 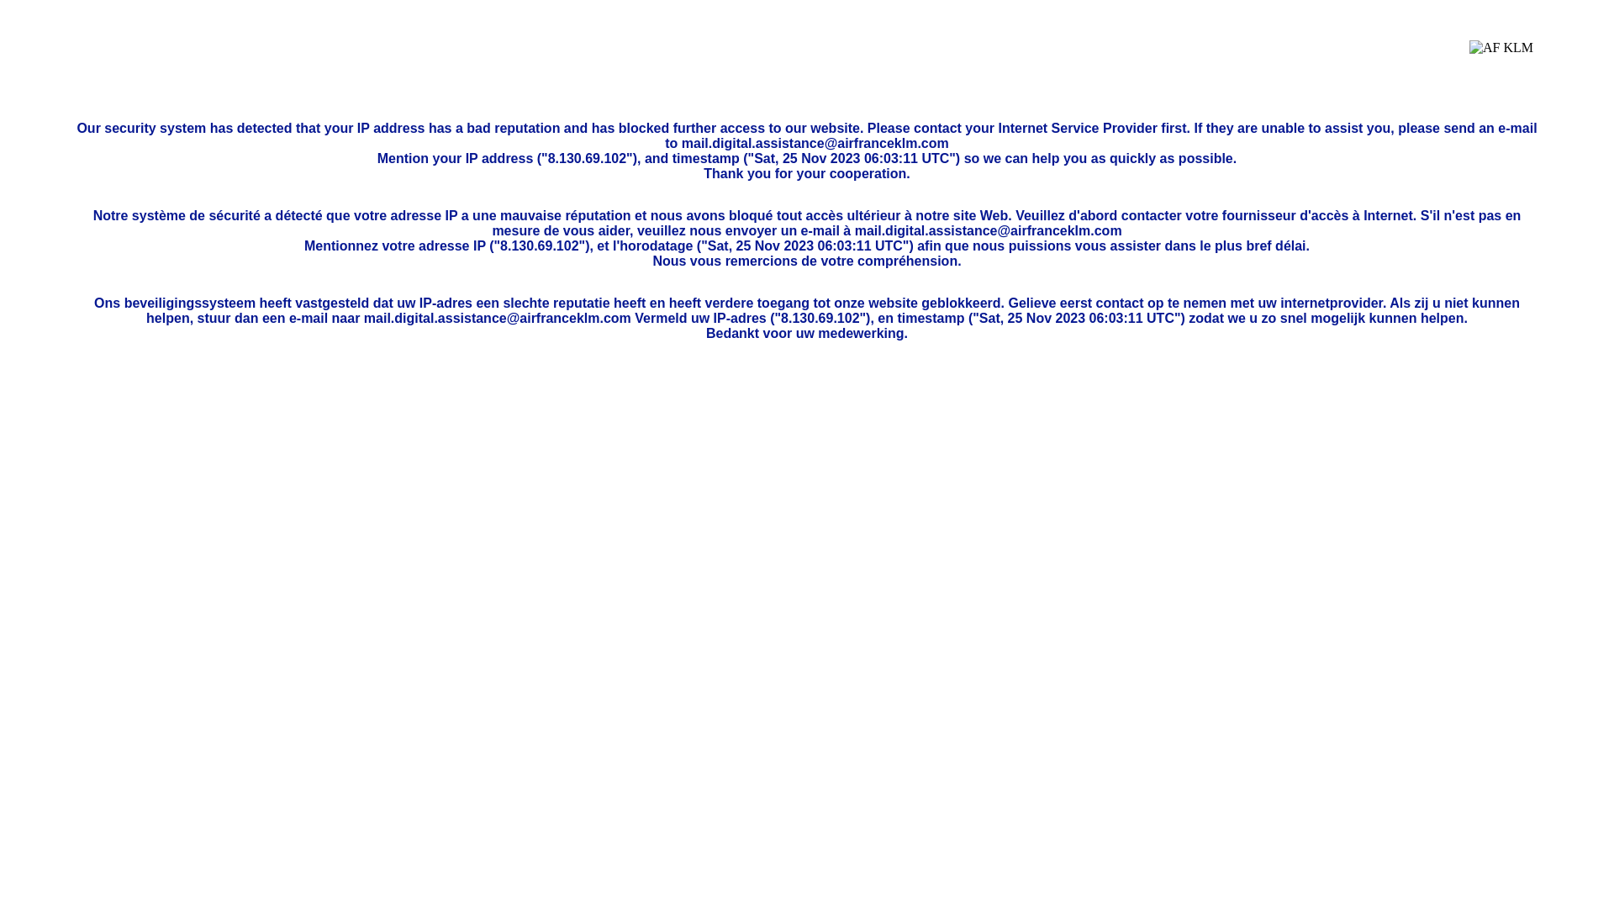 What do you see at coordinates (1501, 61) in the screenshot?
I see `AF KLM` at bounding box center [1501, 61].